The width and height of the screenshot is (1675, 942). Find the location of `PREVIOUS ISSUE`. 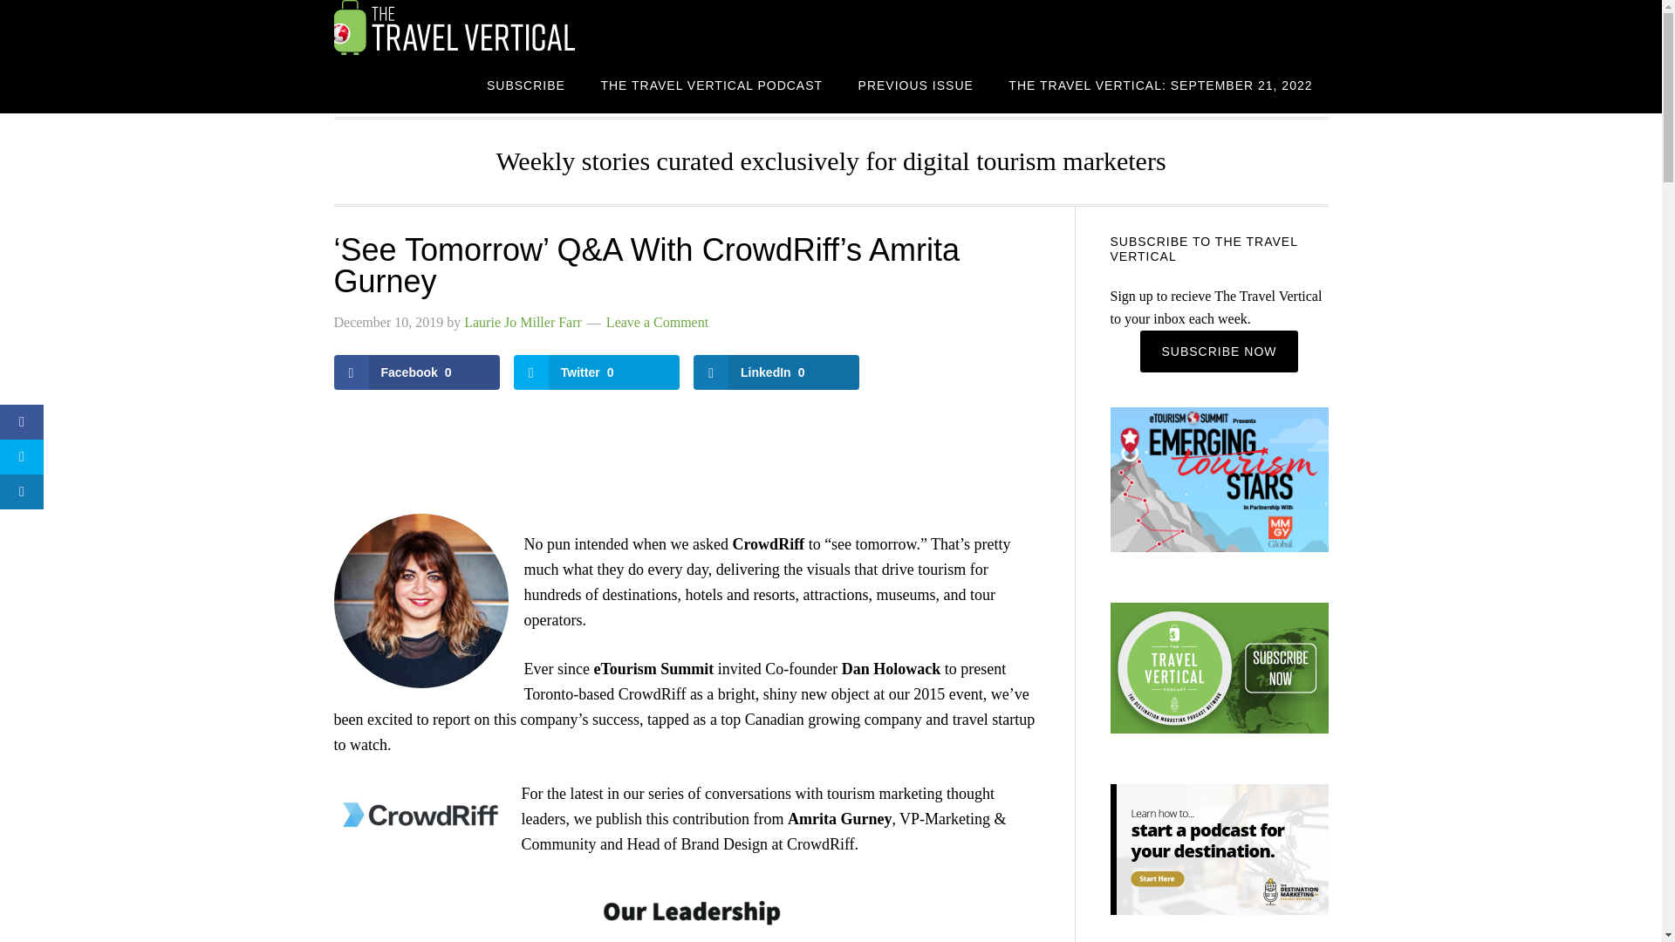

PREVIOUS ISSUE is located at coordinates (916, 84).